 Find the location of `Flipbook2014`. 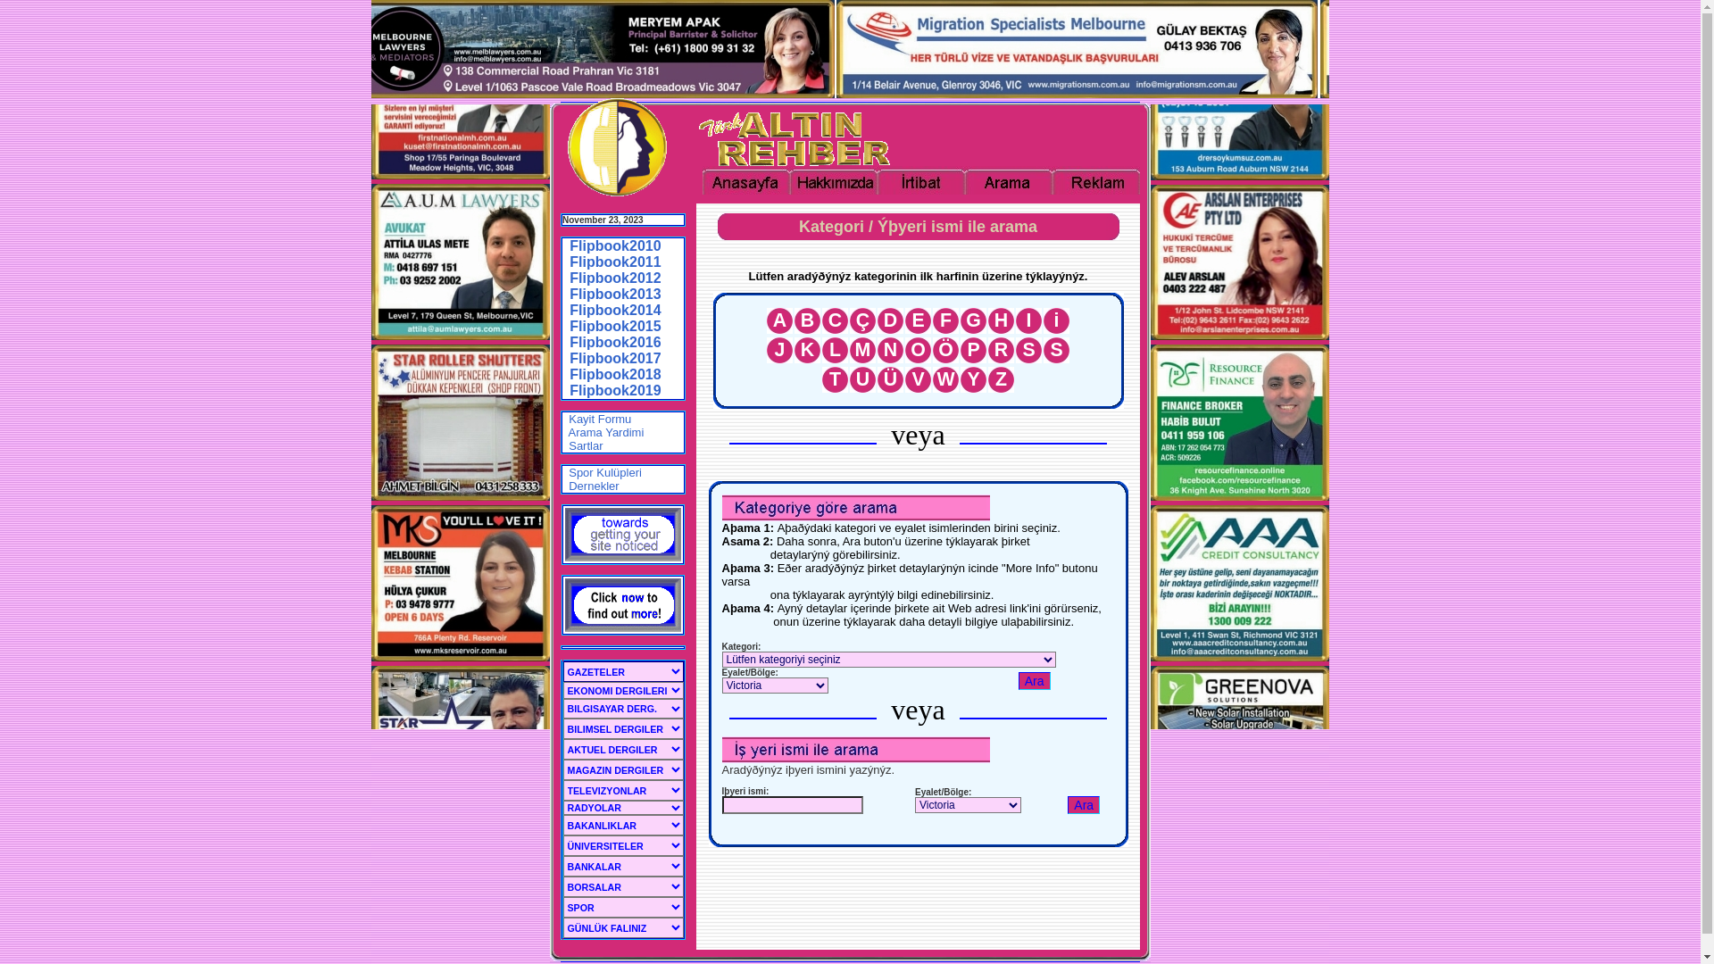

Flipbook2014 is located at coordinates (615, 311).